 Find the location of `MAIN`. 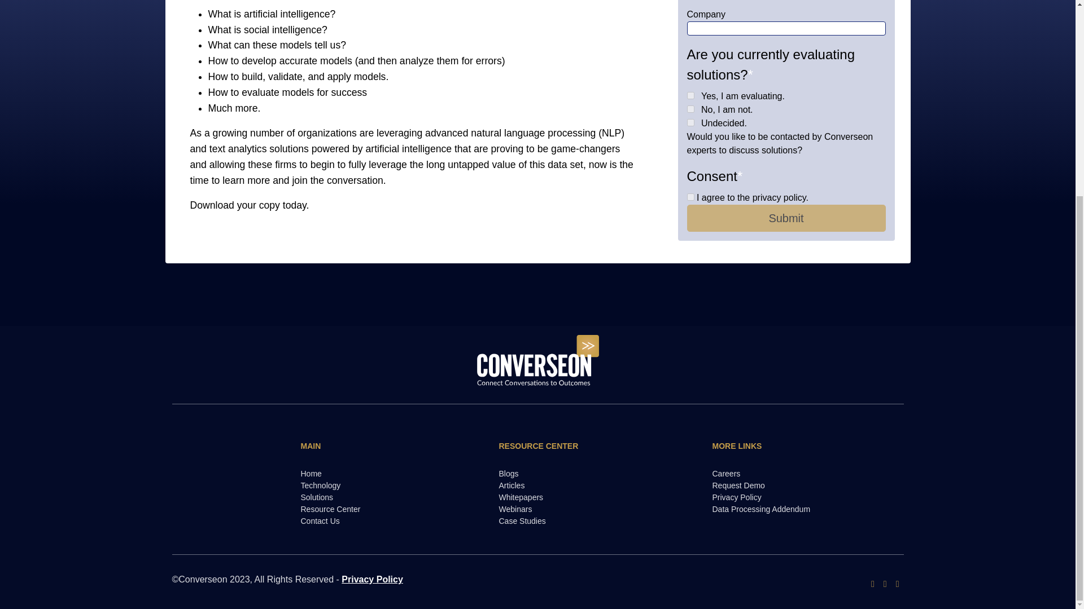

MAIN is located at coordinates (378, 446).